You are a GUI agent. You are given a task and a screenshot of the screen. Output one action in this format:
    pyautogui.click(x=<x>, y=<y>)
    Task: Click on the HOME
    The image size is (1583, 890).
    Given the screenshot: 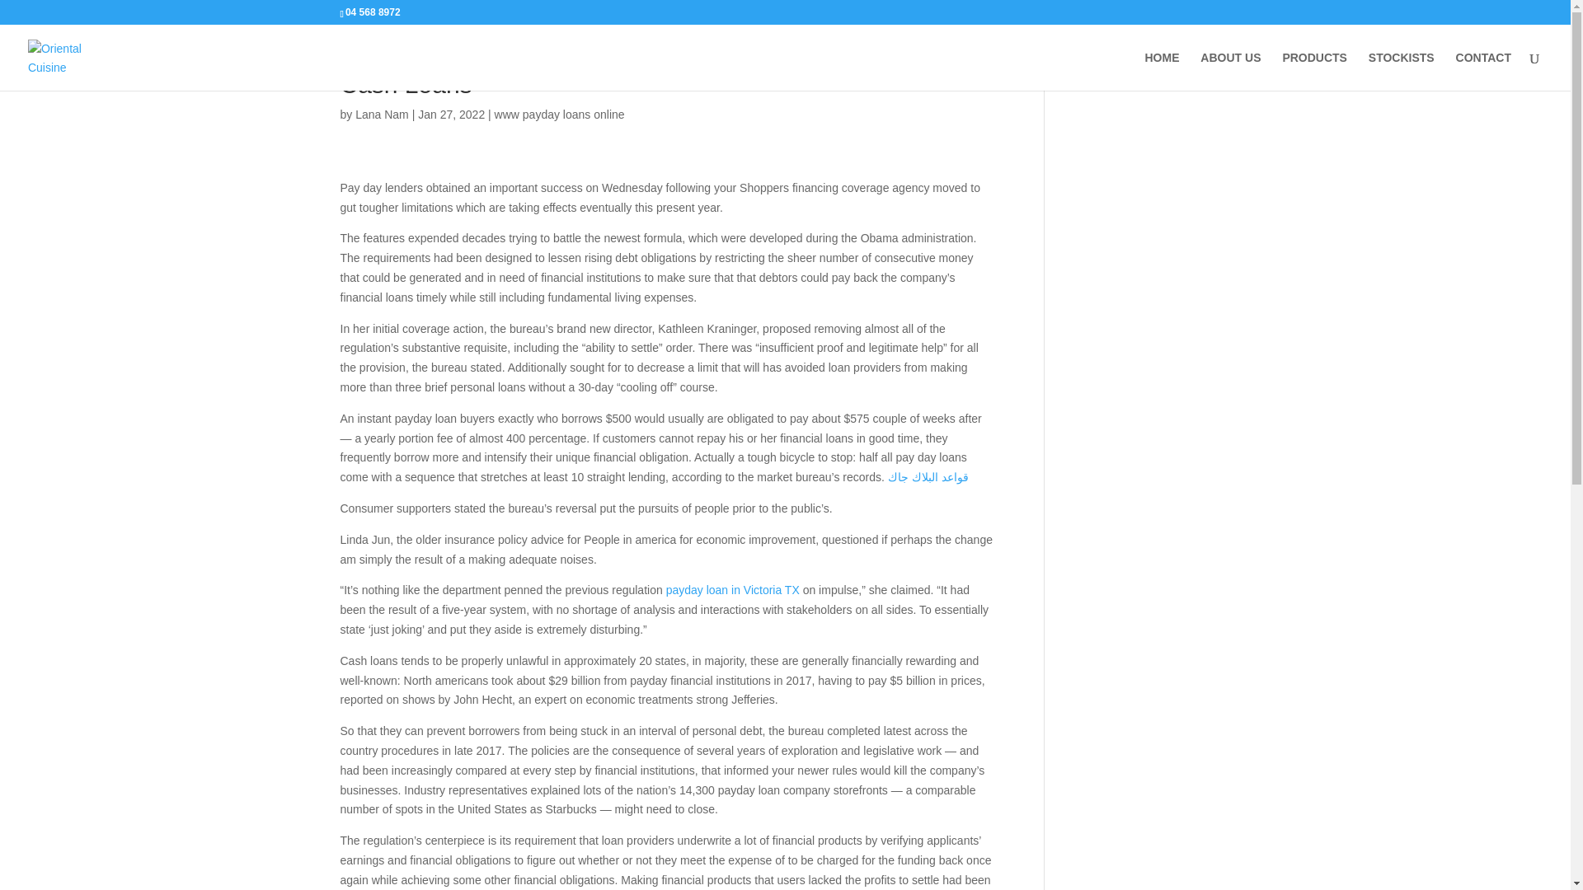 What is the action you would take?
    pyautogui.click(x=1162, y=71)
    